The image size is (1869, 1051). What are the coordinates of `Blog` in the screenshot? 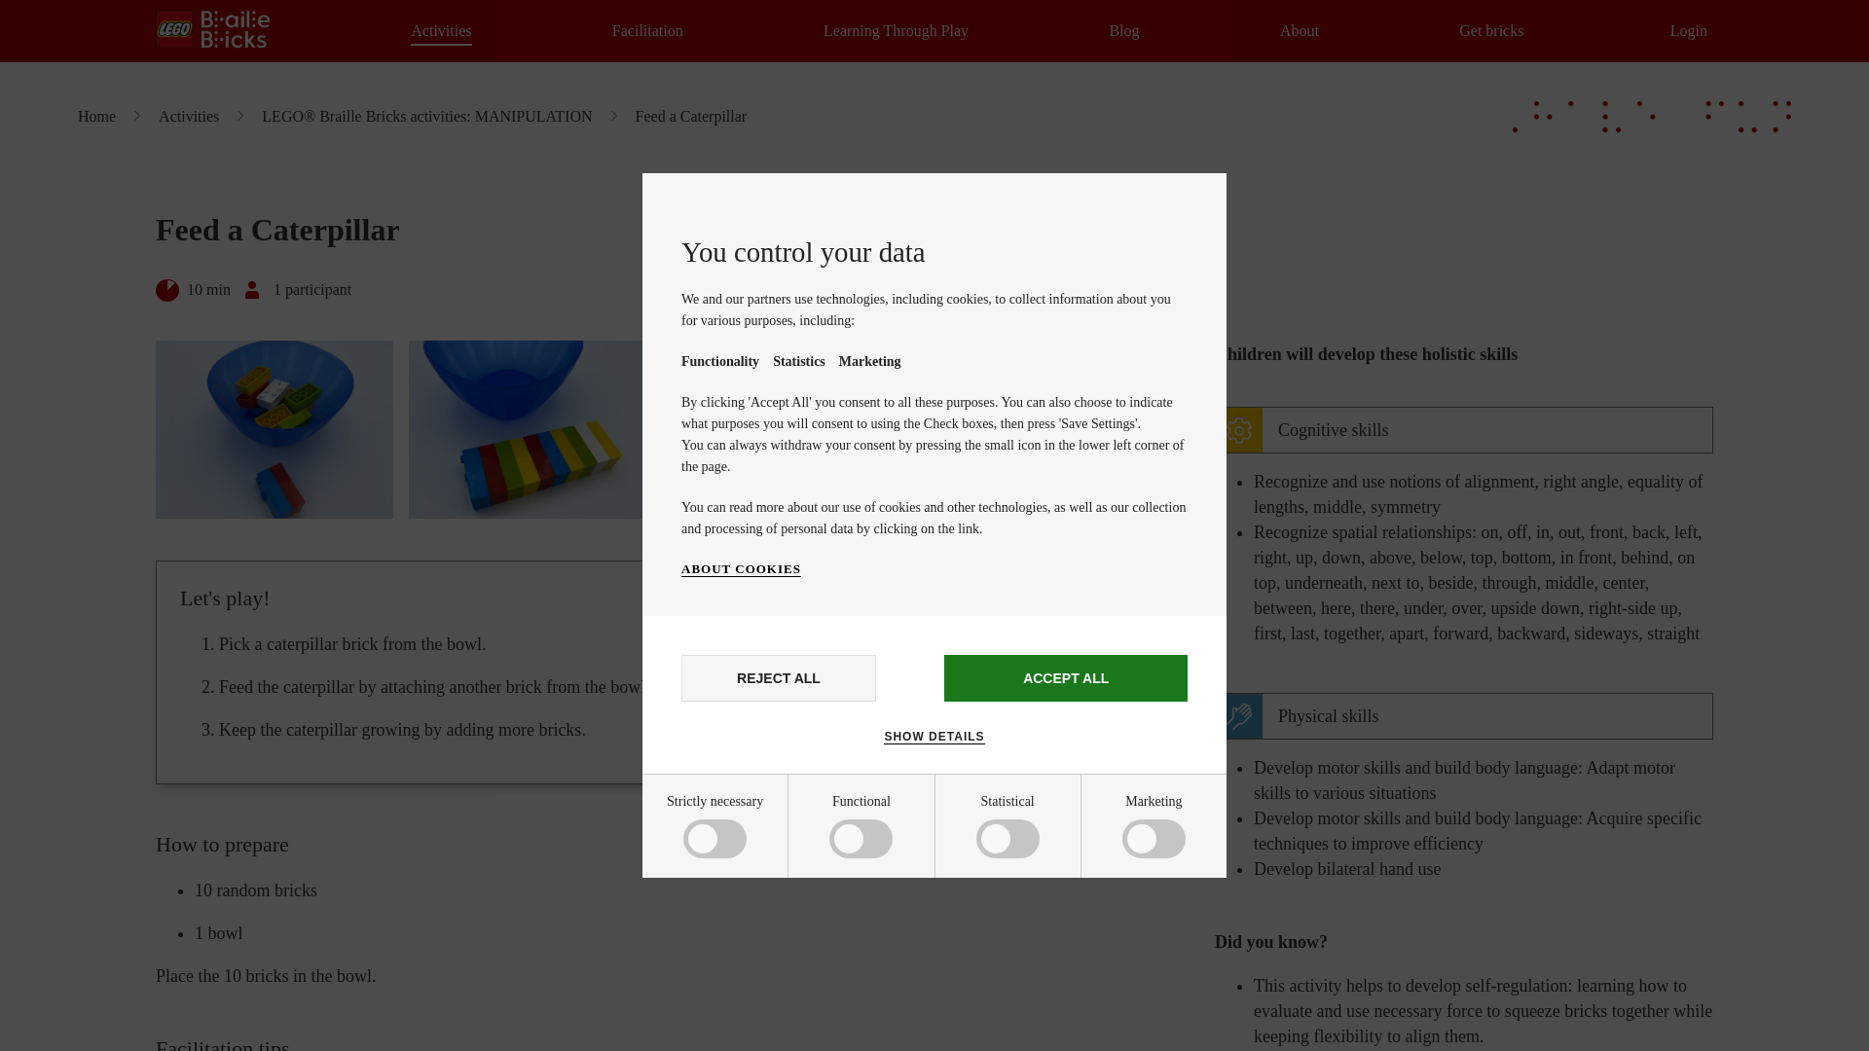 It's located at (1123, 31).